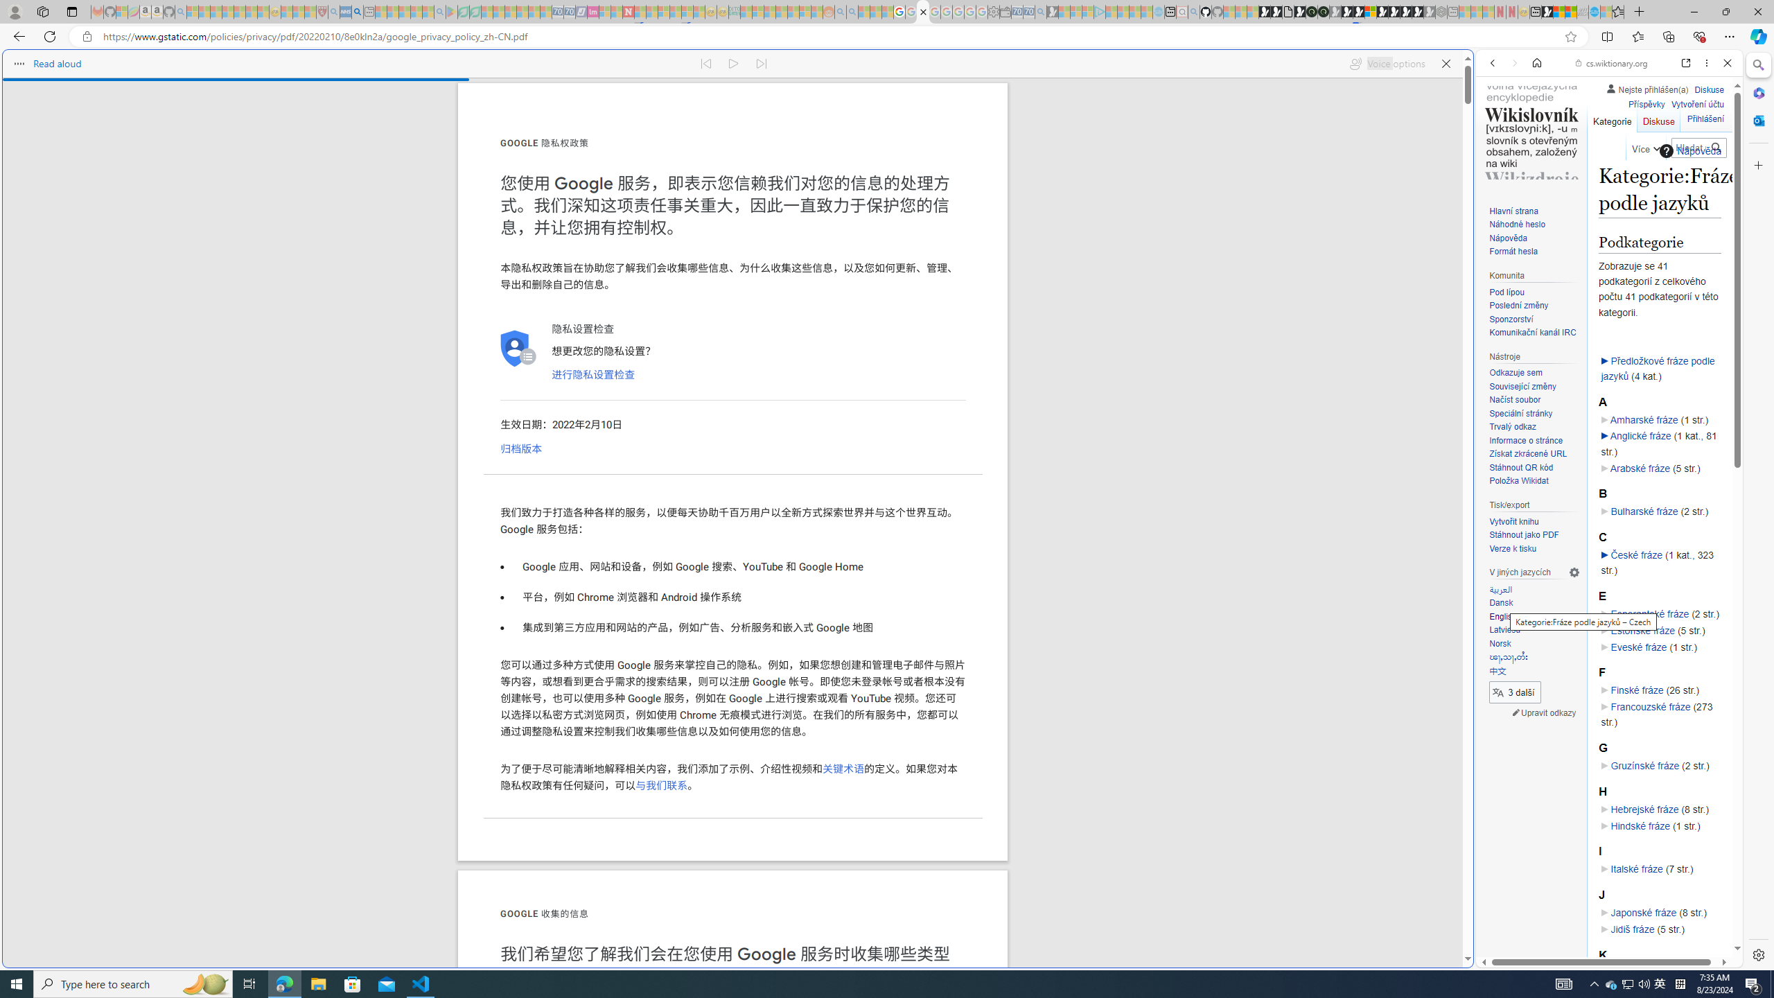 The image size is (1774, 998). I want to click on MSN, so click(1547, 12).